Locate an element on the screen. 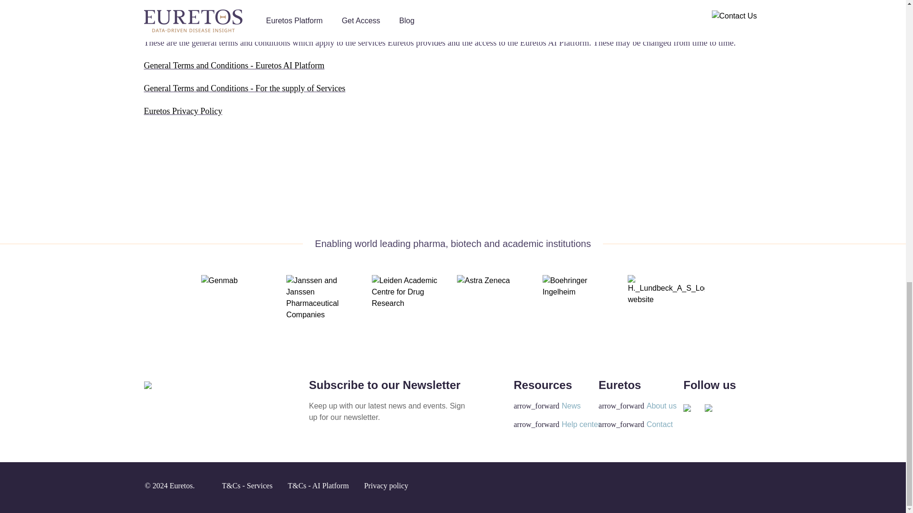 The image size is (913, 513). General Terms and Conditions - Euretos AI Platform is located at coordinates (233, 66).